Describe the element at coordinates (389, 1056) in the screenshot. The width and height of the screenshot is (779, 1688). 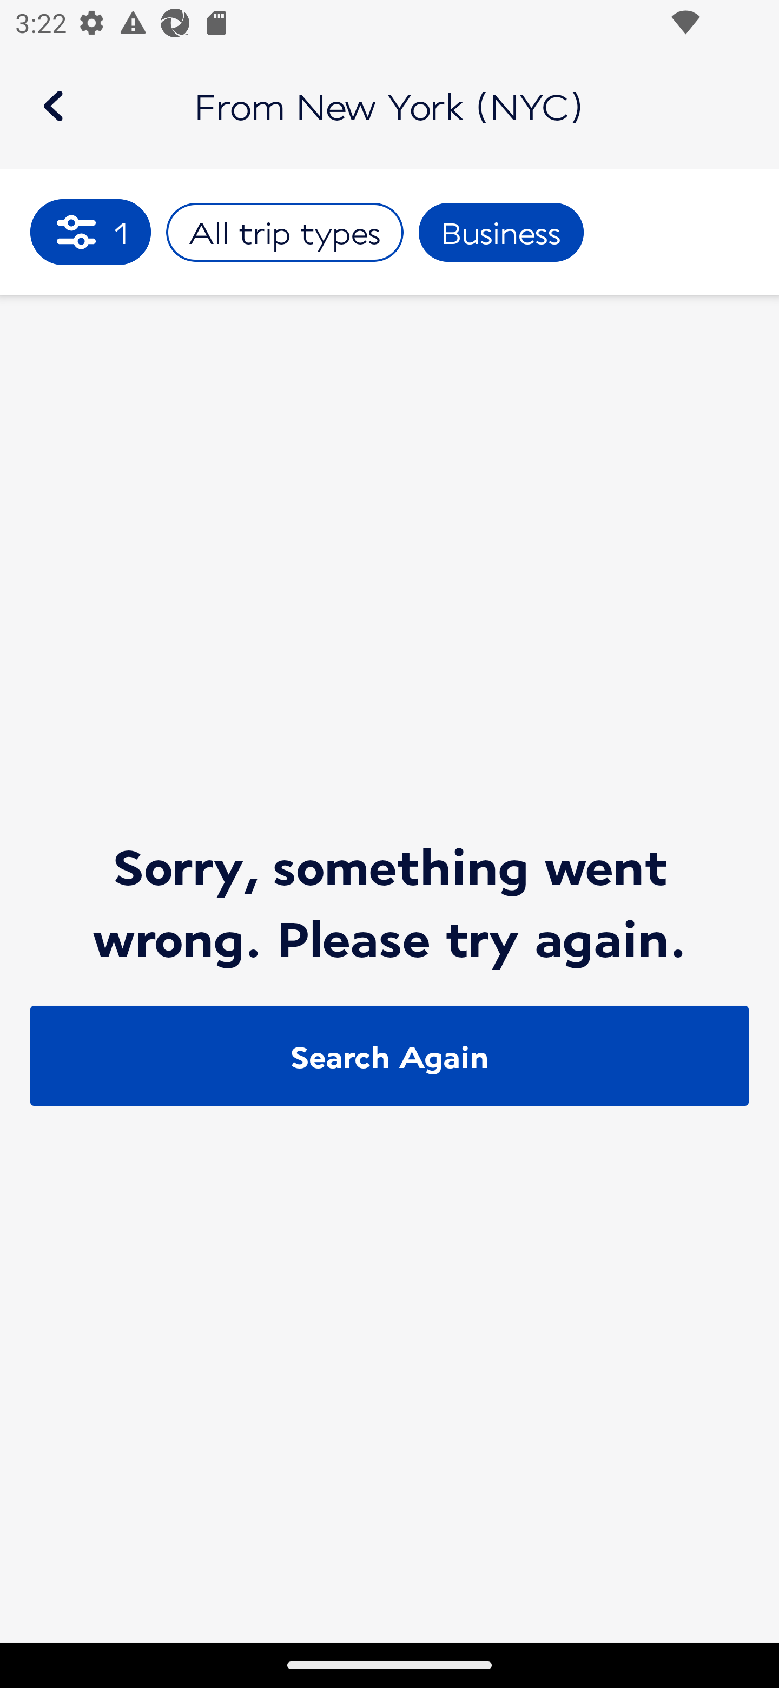
I see `Search Again` at that location.